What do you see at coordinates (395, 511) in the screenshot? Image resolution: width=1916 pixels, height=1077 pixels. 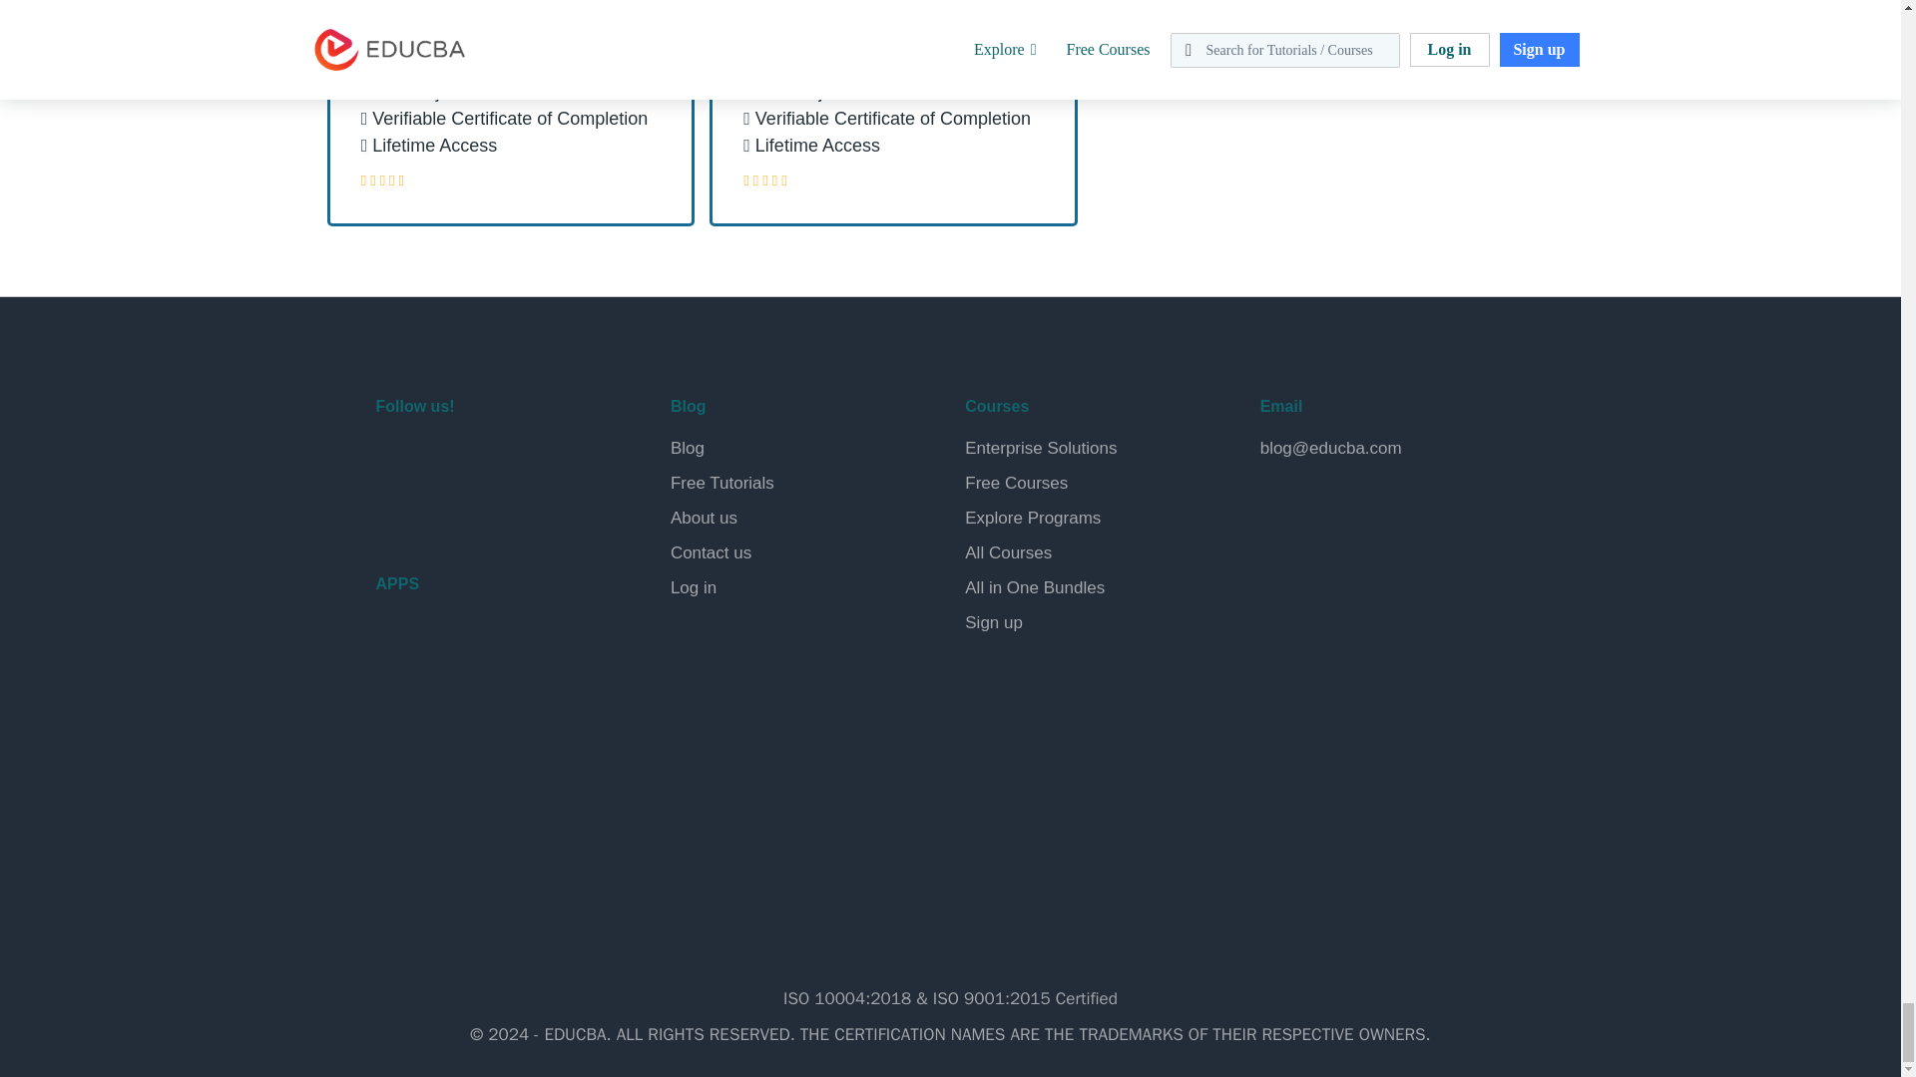 I see `EDUCBA Youtube` at bounding box center [395, 511].